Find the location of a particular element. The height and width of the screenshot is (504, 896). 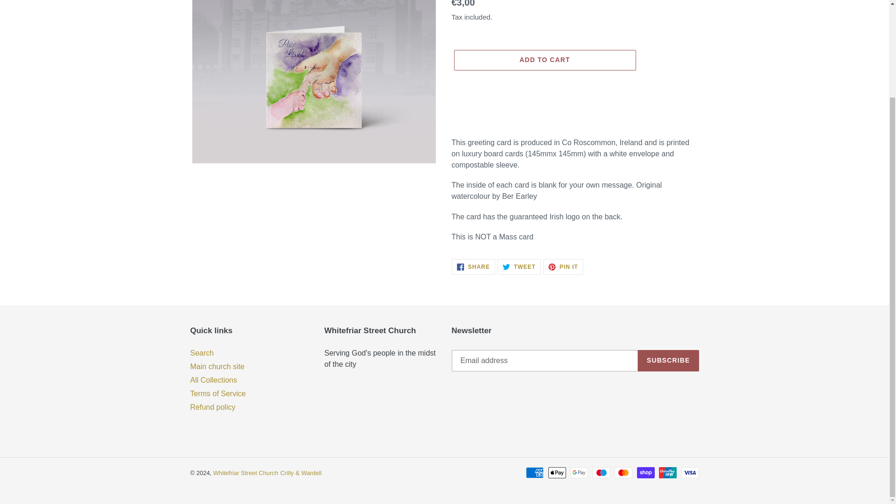

Terms of Service is located at coordinates (563, 267).